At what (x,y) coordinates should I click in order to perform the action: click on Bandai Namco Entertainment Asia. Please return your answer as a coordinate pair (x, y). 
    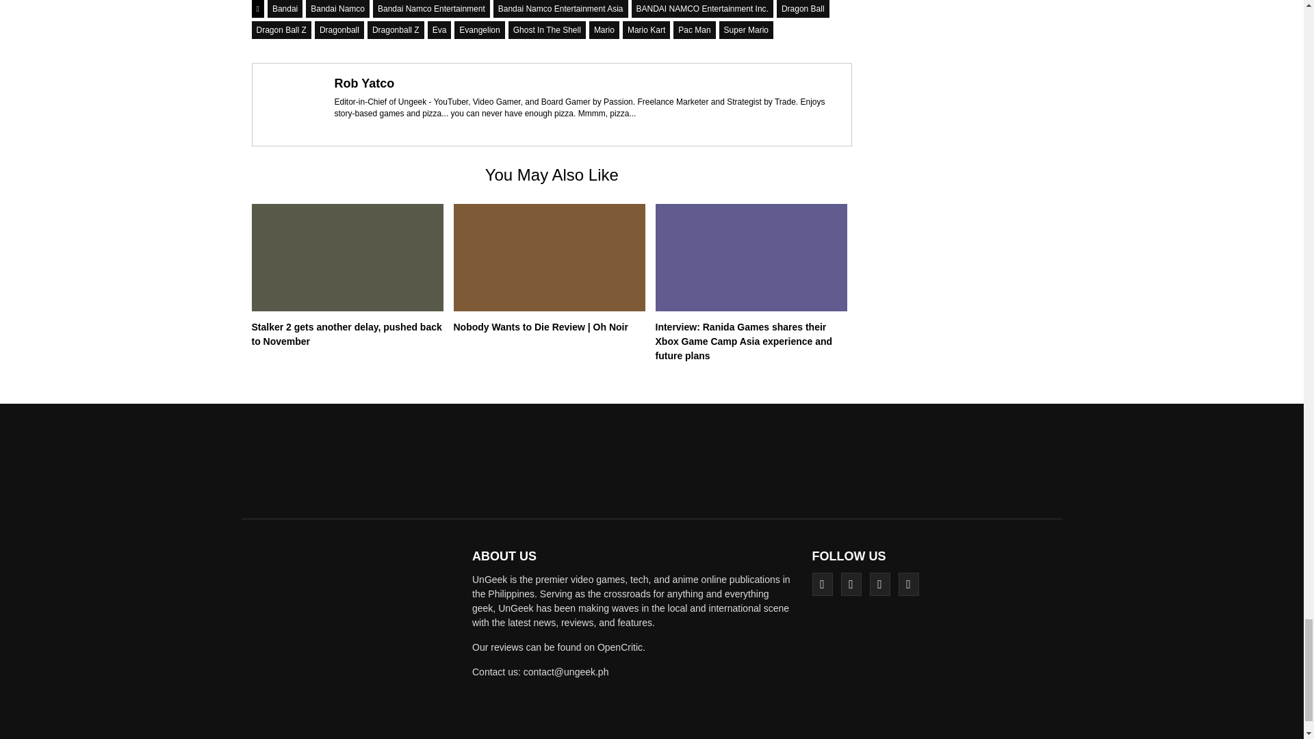
    Looking at the image, I should click on (561, 8).